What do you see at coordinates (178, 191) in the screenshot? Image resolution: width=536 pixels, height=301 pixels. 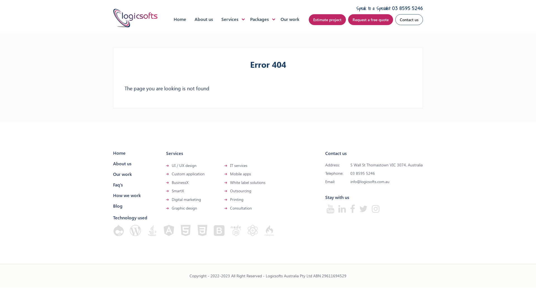 I see `SmartX` at bounding box center [178, 191].